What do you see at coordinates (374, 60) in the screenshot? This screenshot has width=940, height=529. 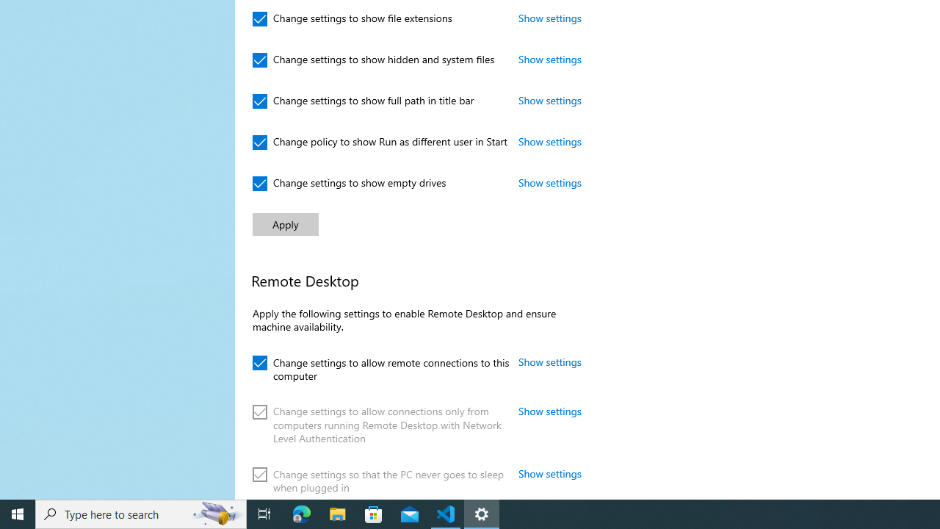 I see `Change settings to show hidden and system files` at bounding box center [374, 60].